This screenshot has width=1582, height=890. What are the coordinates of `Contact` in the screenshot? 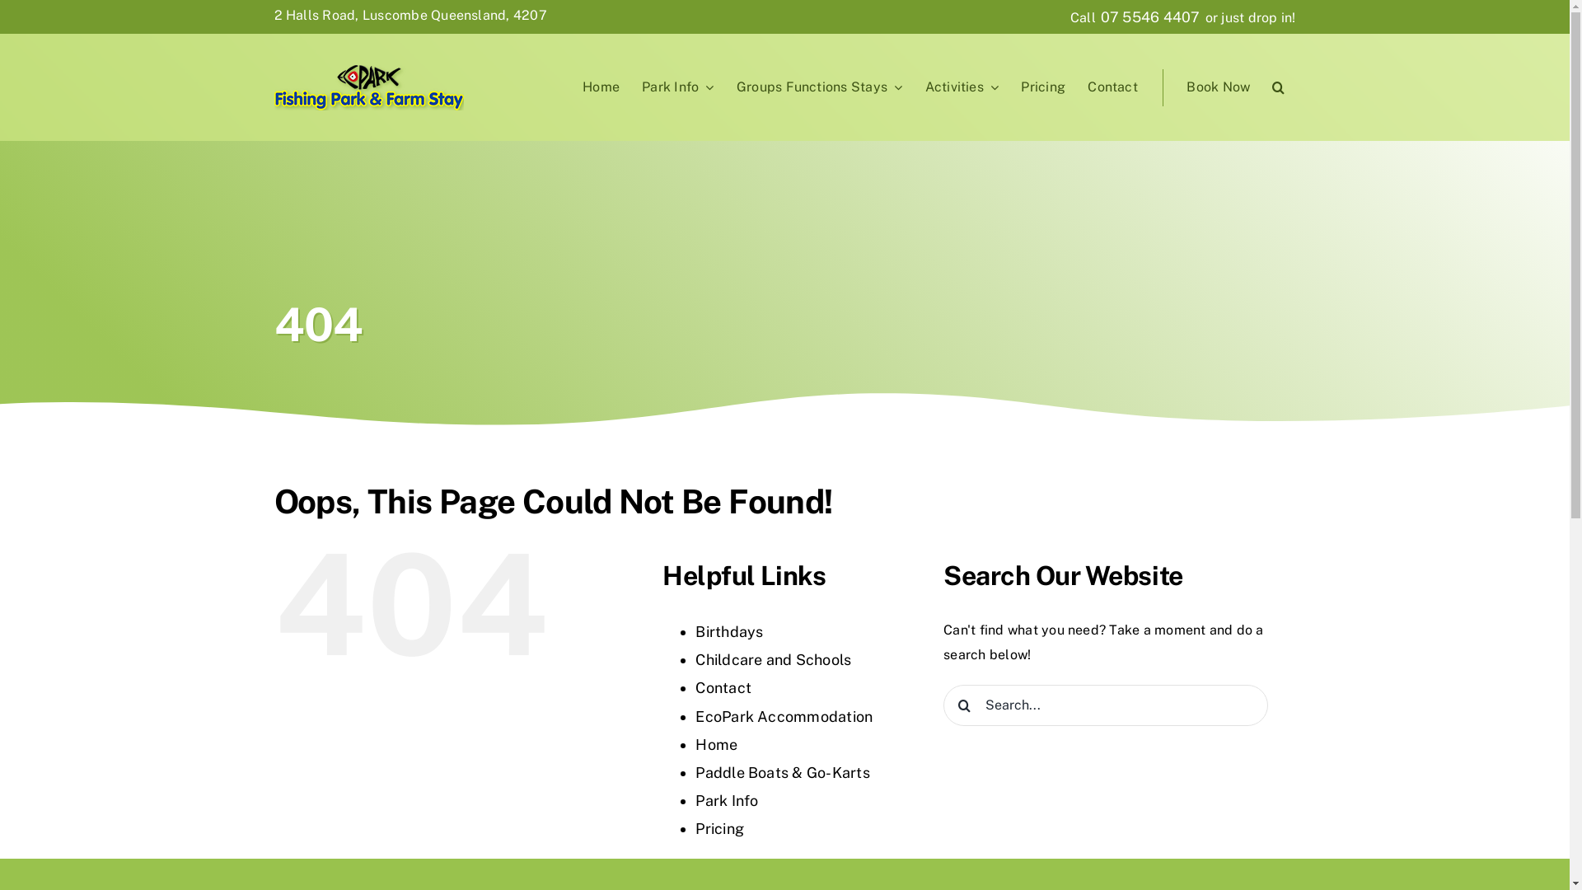 It's located at (723, 687).